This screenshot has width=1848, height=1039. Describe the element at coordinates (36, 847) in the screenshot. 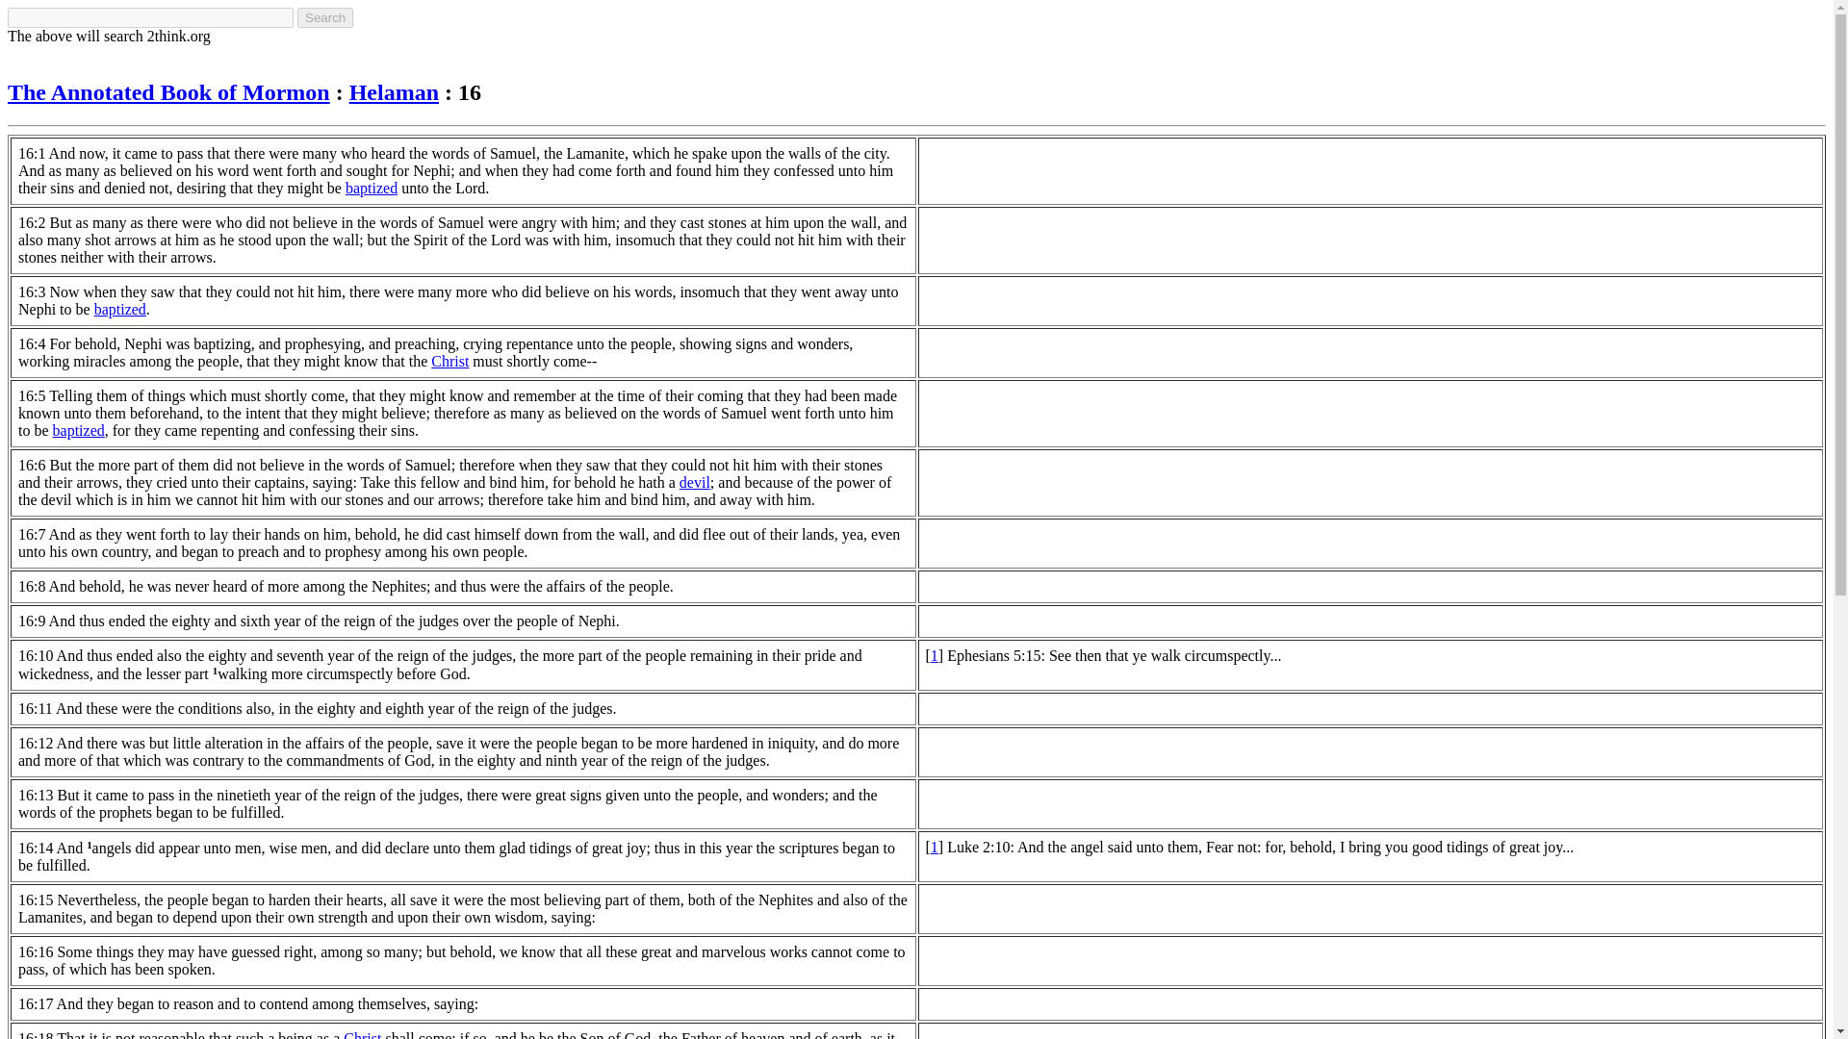

I see `16:14` at that location.